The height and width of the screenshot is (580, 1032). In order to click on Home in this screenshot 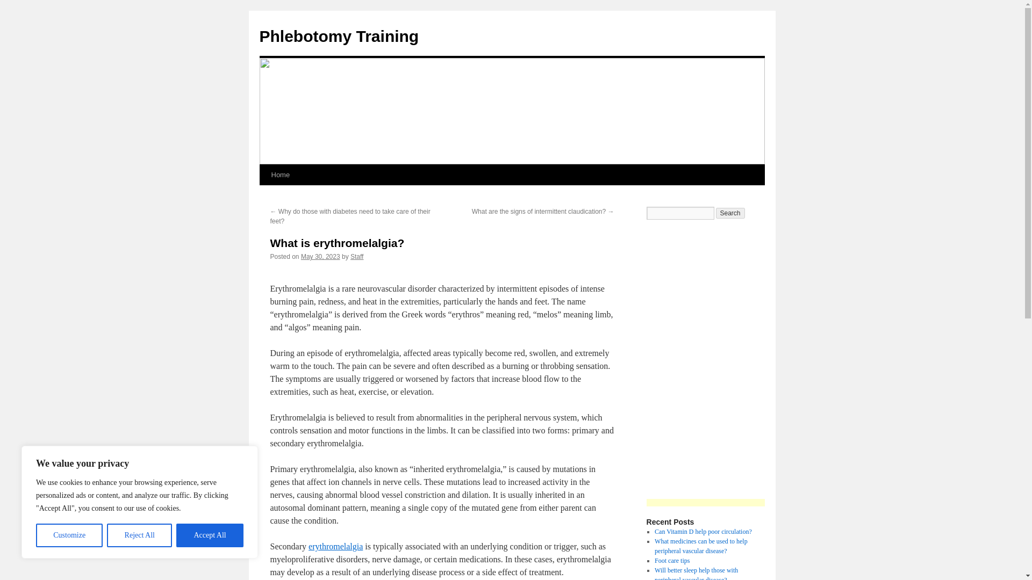, I will do `click(280, 175)`.